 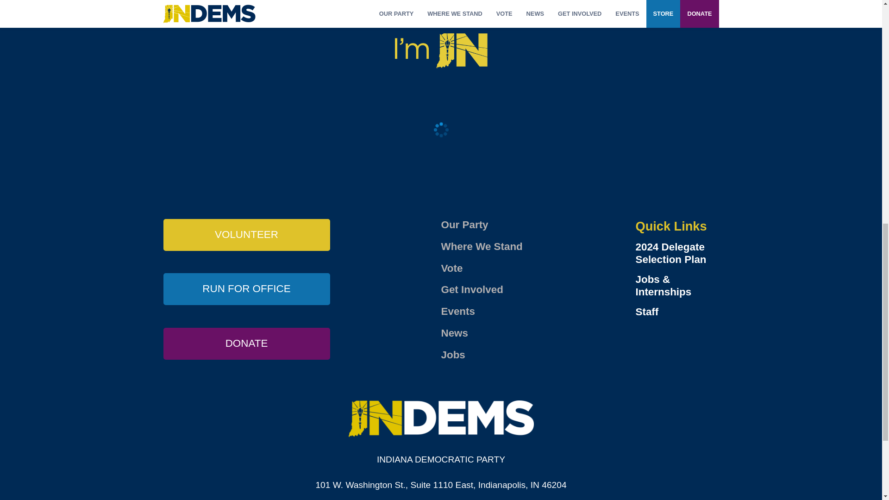 What do you see at coordinates (246, 344) in the screenshot?
I see `DONATE` at bounding box center [246, 344].